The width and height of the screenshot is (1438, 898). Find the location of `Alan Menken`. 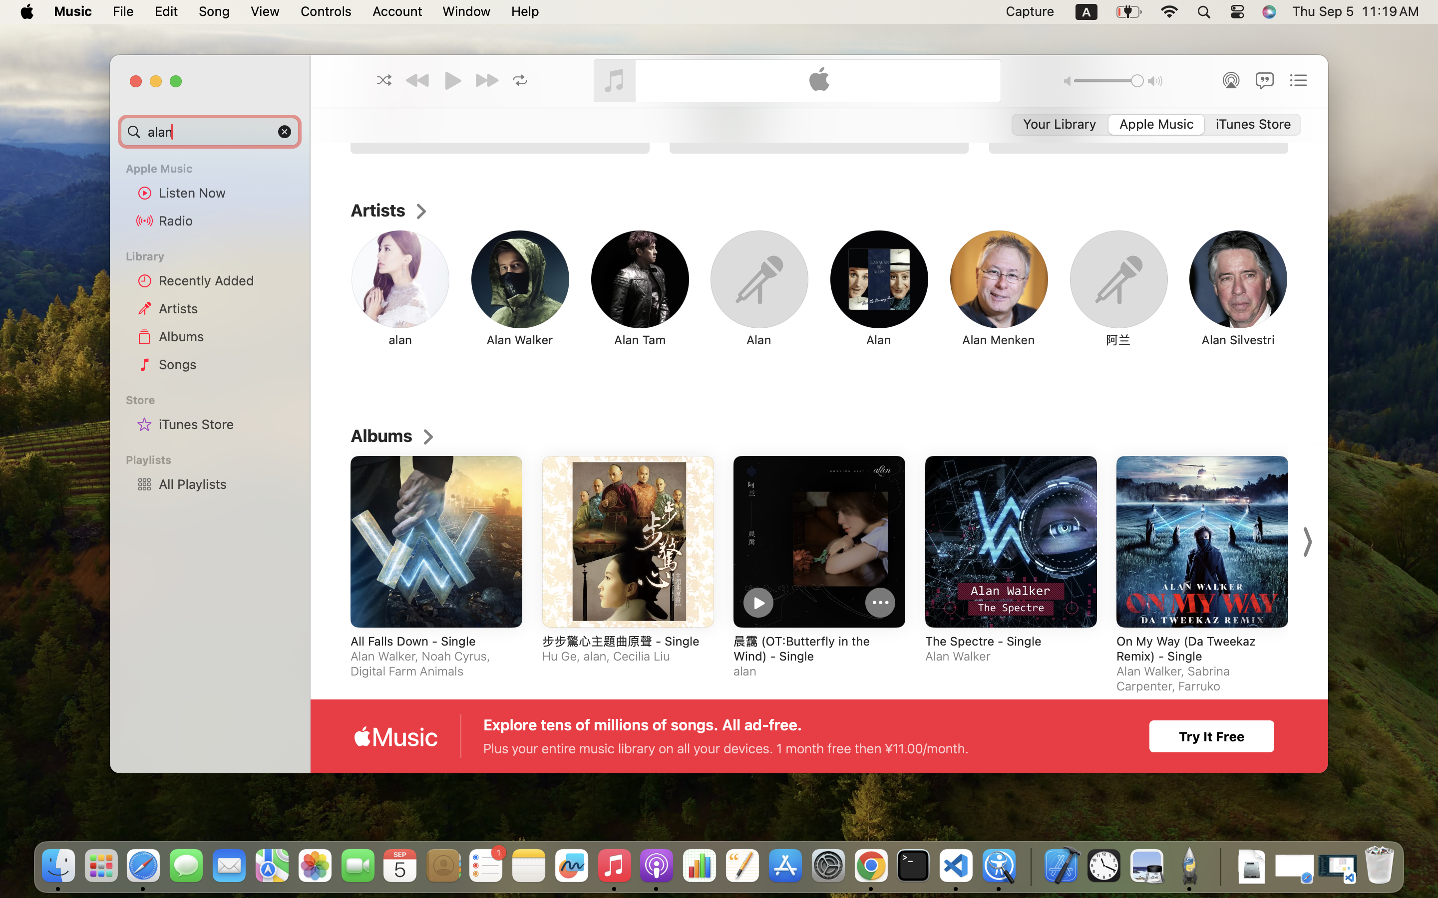

Alan Menken is located at coordinates (998, 340).